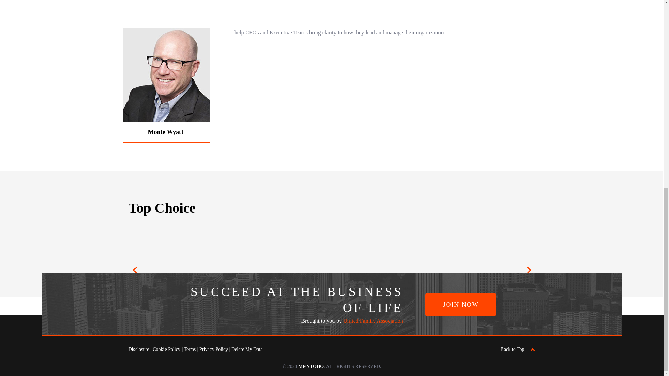  What do you see at coordinates (461, 305) in the screenshot?
I see `JOIN NOW` at bounding box center [461, 305].